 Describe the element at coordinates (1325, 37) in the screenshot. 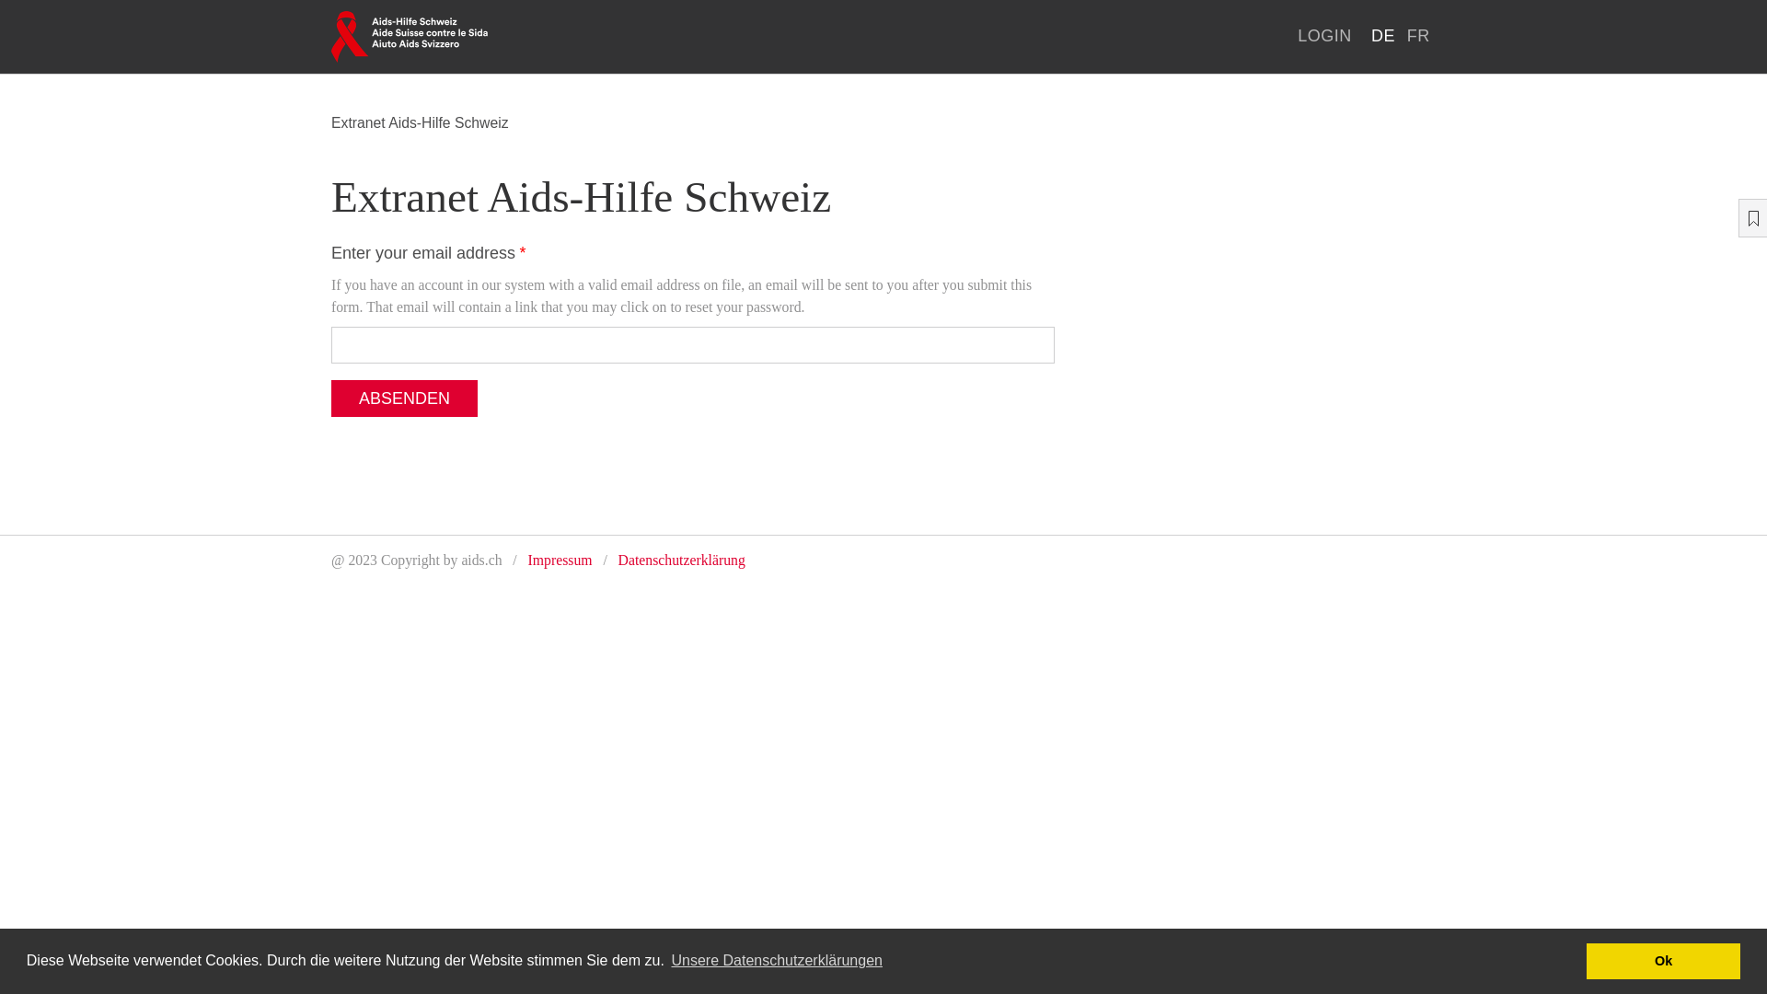

I see `LOGIN` at that location.